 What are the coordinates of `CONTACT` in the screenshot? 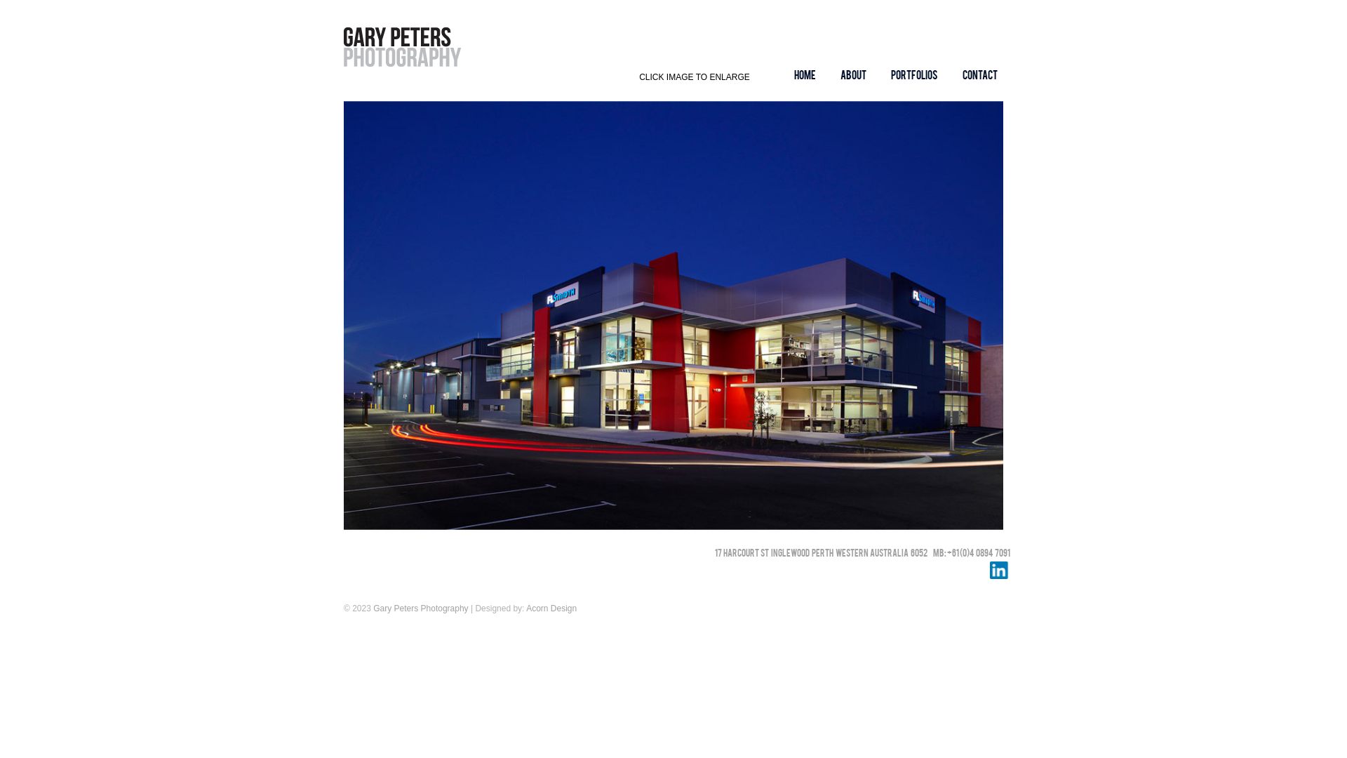 It's located at (979, 76).